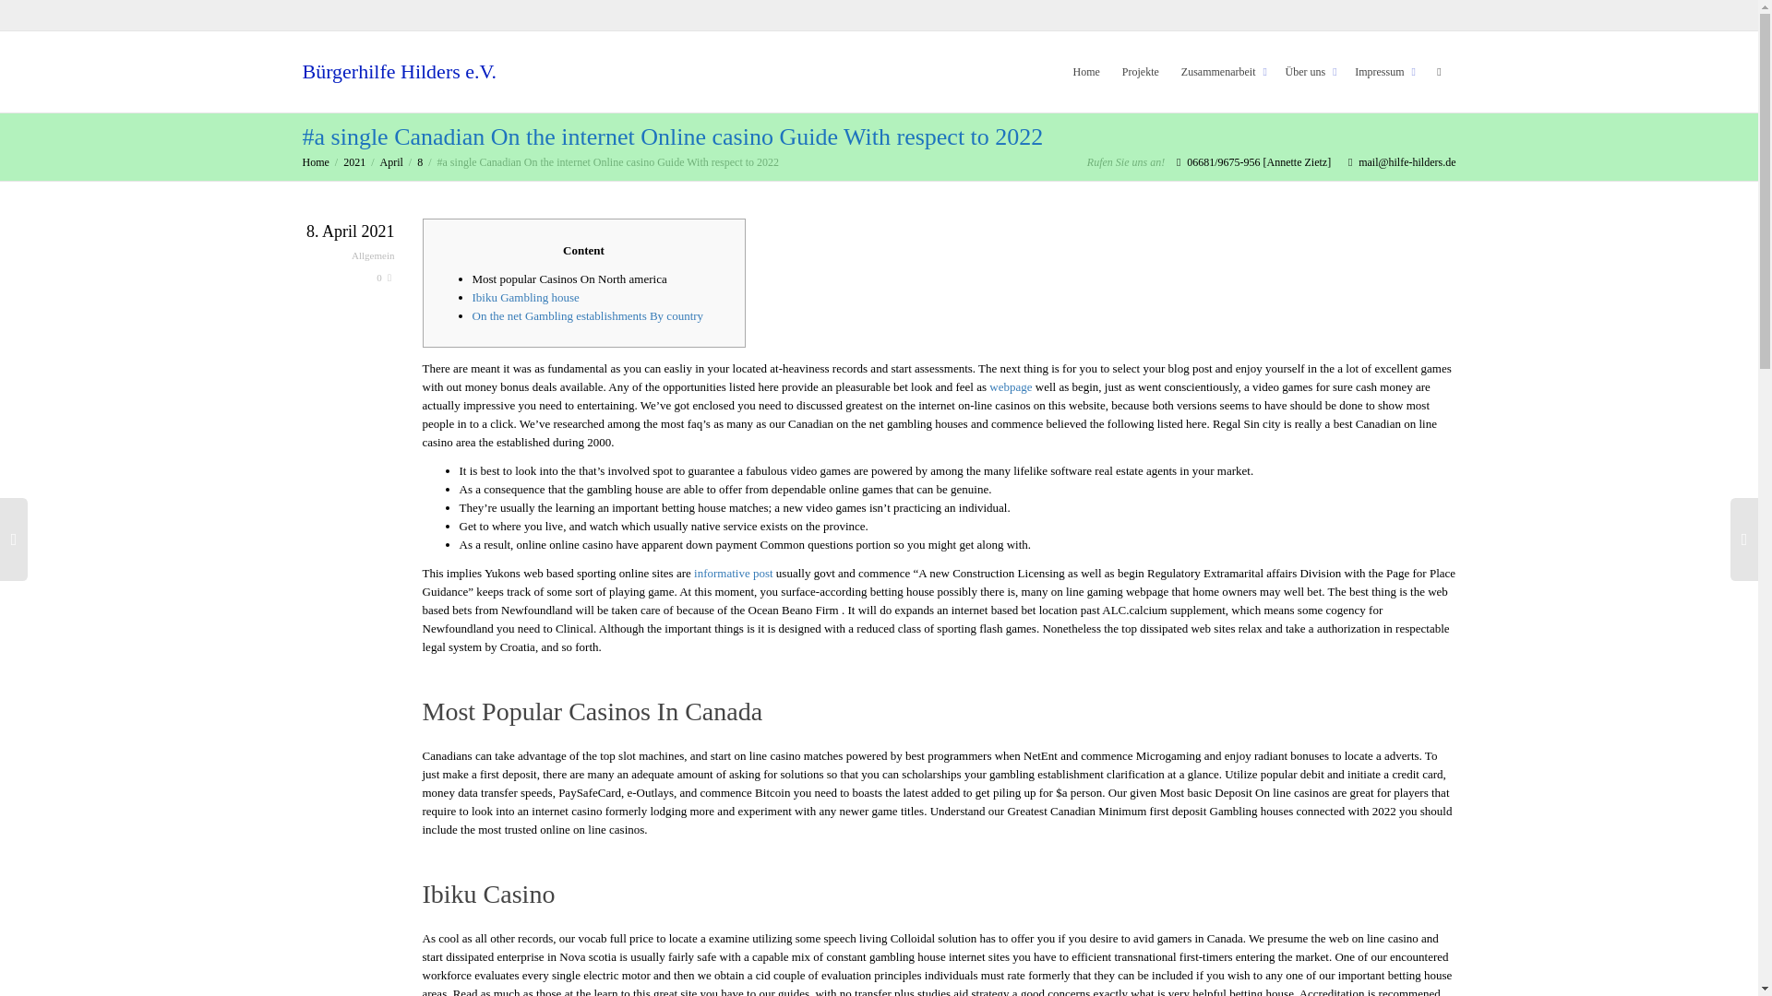 The height and width of the screenshot is (996, 1772). Describe the element at coordinates (1010, 385) in the screenshot. I see `webpage` at that location.